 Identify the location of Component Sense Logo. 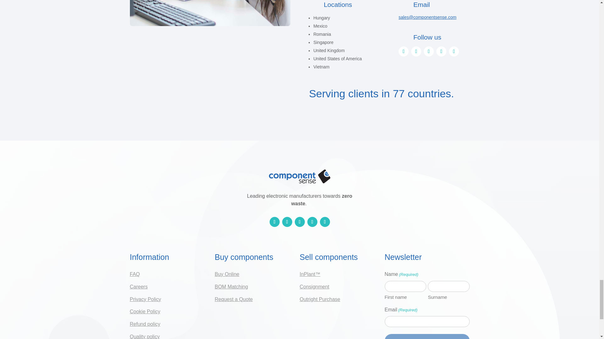
(299, 176).